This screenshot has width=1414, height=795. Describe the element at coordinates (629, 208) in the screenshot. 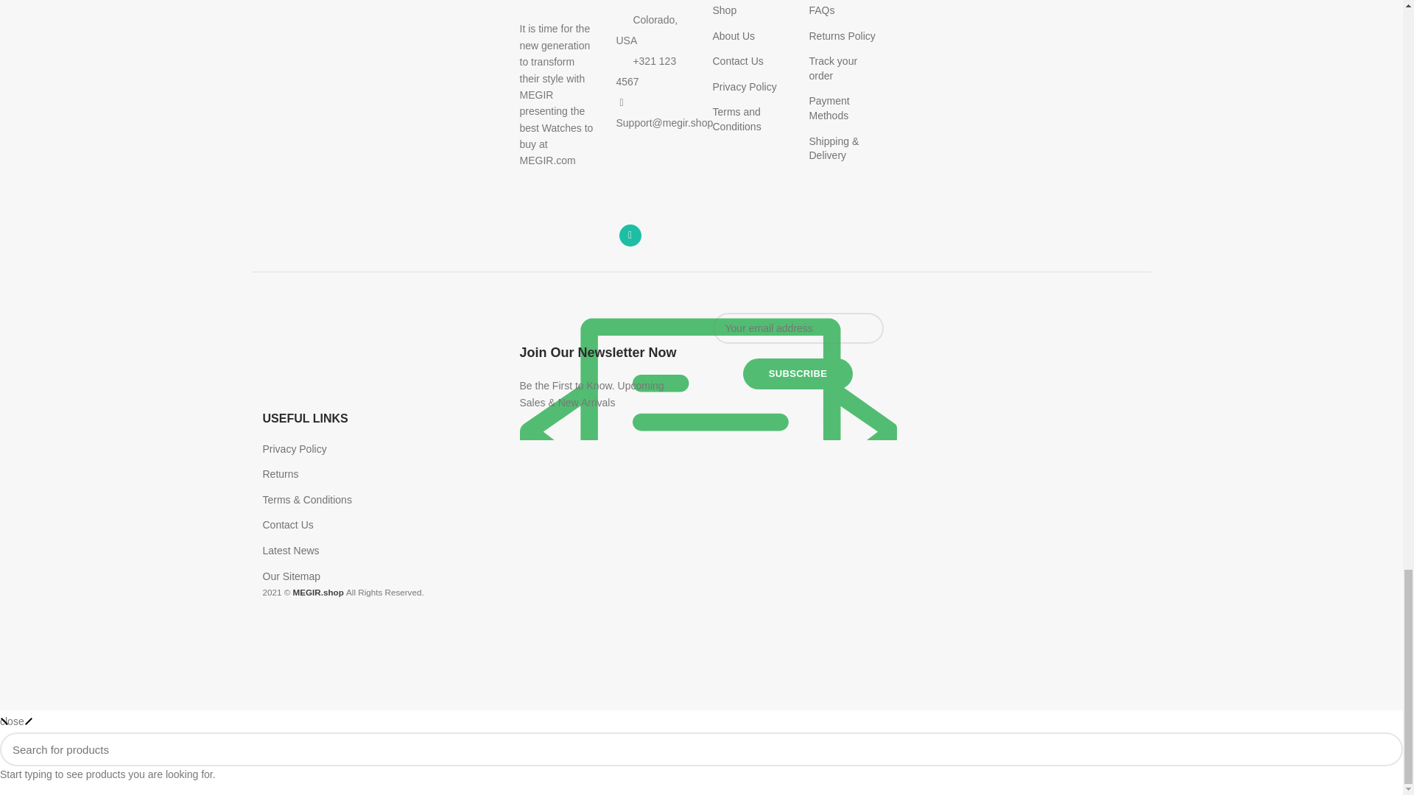

I see `Instagram` at that location.